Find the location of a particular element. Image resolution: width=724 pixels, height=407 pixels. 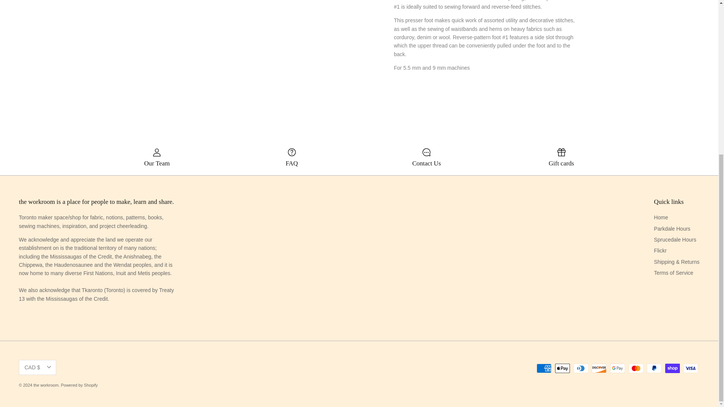

Down is located at coordinates (49, 367).